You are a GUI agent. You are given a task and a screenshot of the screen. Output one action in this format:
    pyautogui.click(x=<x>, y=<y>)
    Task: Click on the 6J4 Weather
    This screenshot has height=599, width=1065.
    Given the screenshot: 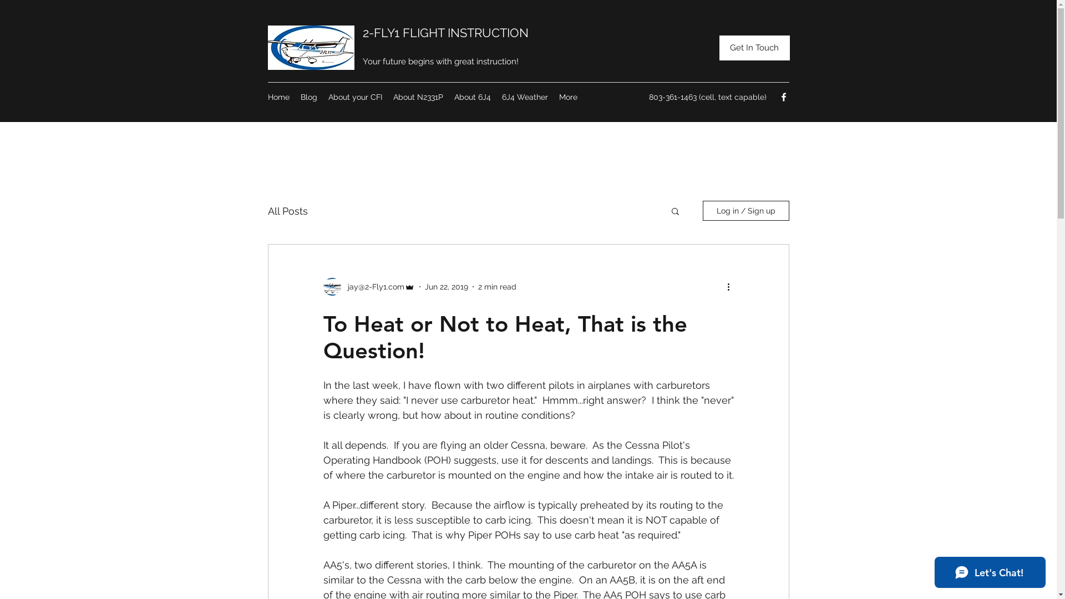 What is the action you would take?
    pyautogui.click(x=525, y=97)
    